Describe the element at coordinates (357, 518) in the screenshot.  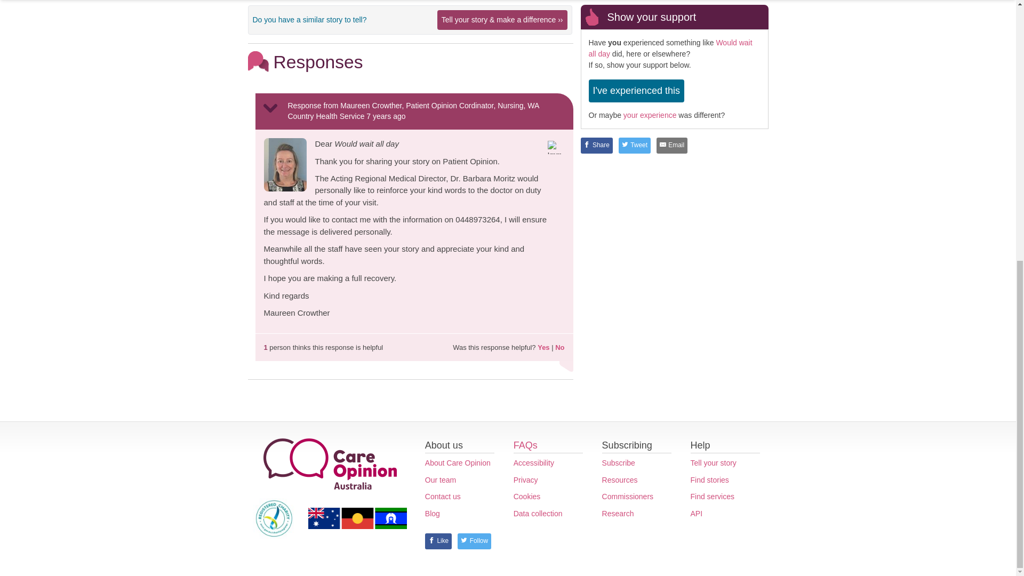
I see `Care Opinion proudly supports reconciliation` at that location.